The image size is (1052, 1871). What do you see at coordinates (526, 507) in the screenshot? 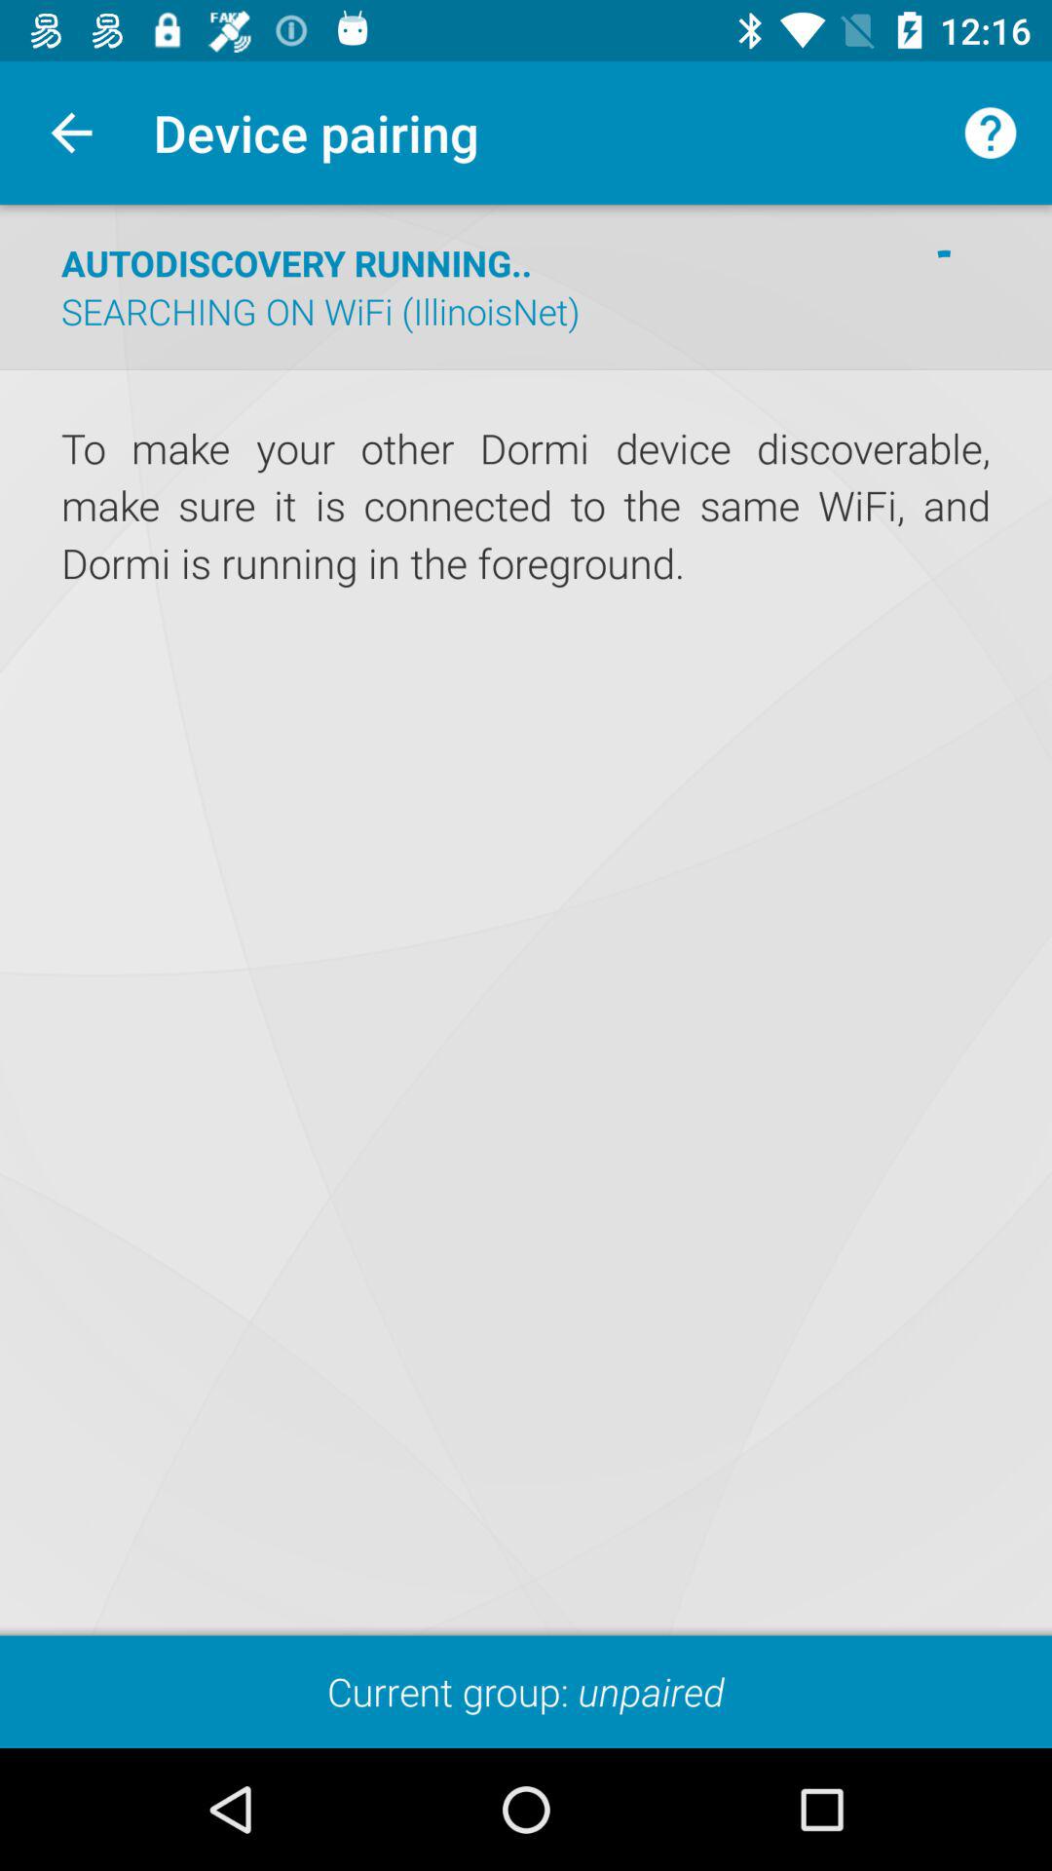
I see `jump to to make your icon` at bounding box center [526, 507].